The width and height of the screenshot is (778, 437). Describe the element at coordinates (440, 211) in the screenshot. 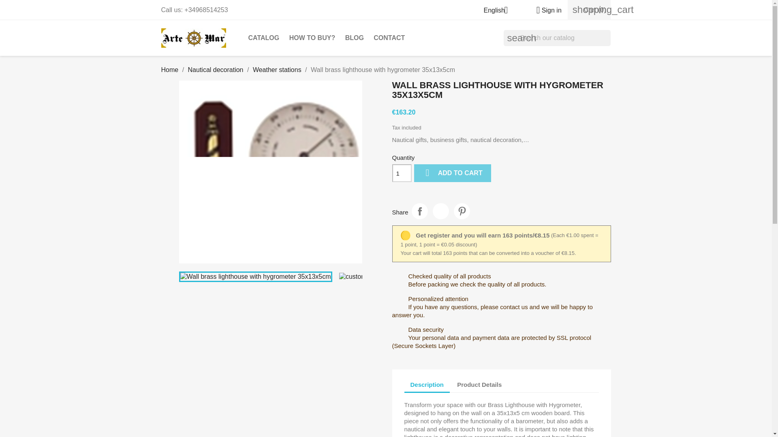

I see `Tweet` at that location.